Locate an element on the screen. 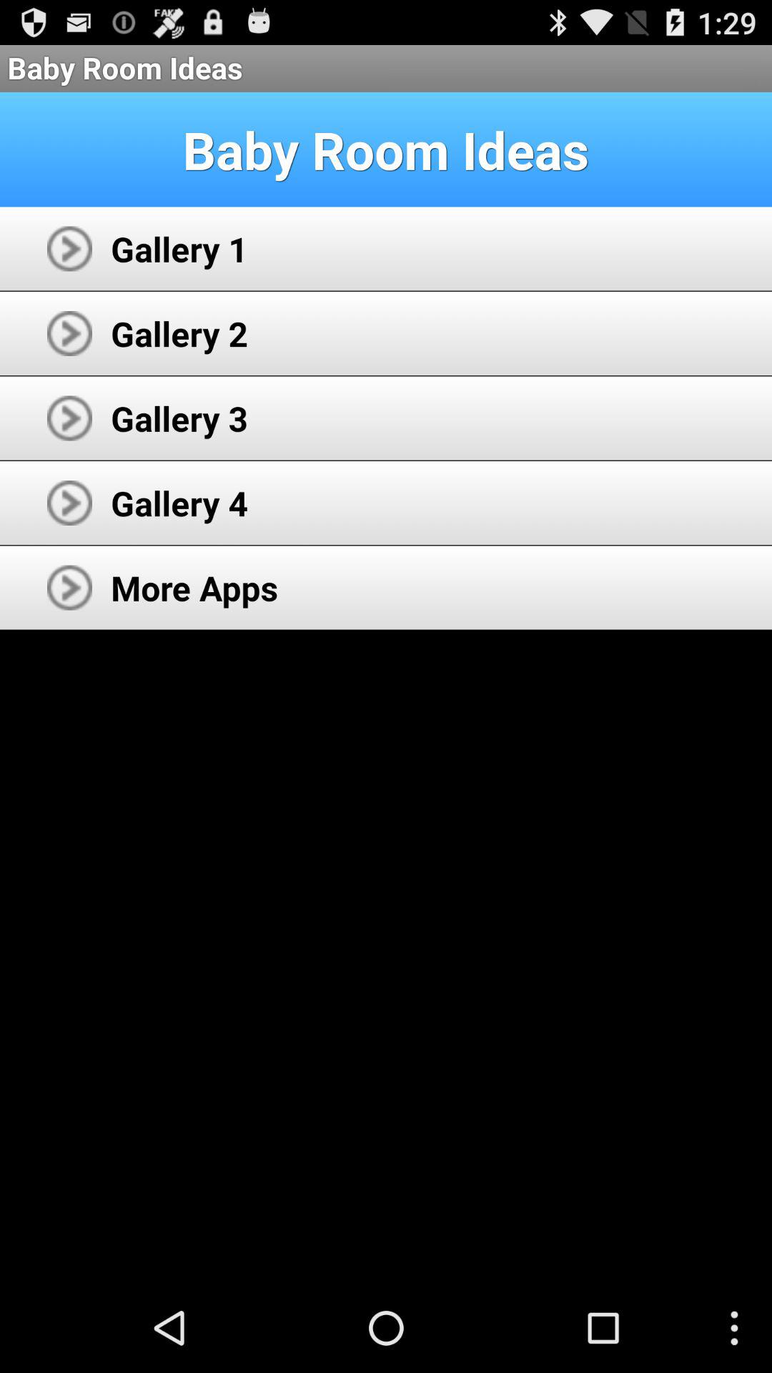 The width and height of the screenshot is (772, 1373). scroll to gallery 1 icon is located at coordinates (179, 249).